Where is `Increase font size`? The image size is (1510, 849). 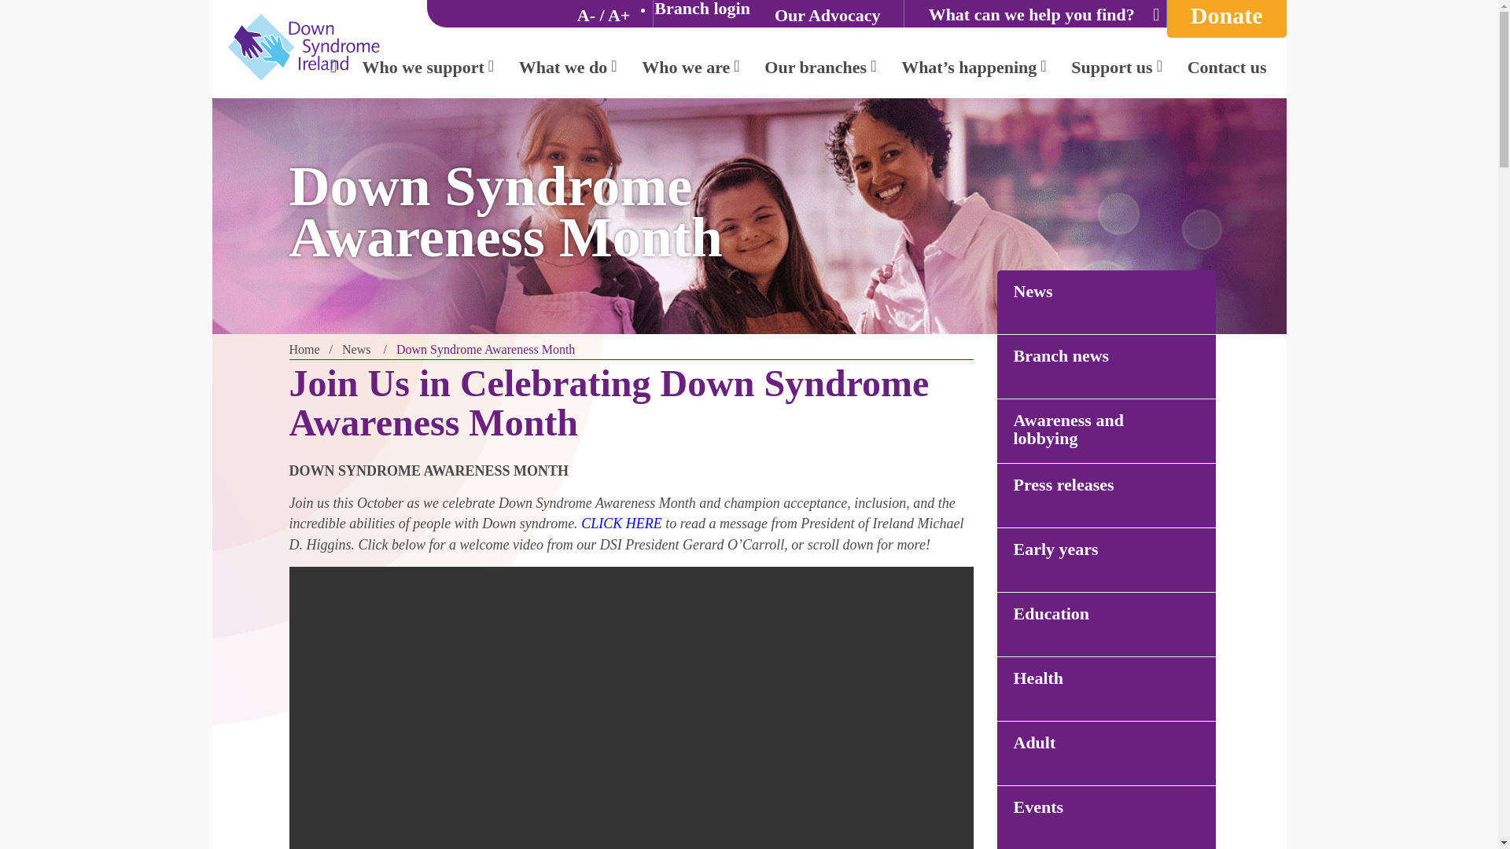 Increase font size is located at coordinates (618, 15).